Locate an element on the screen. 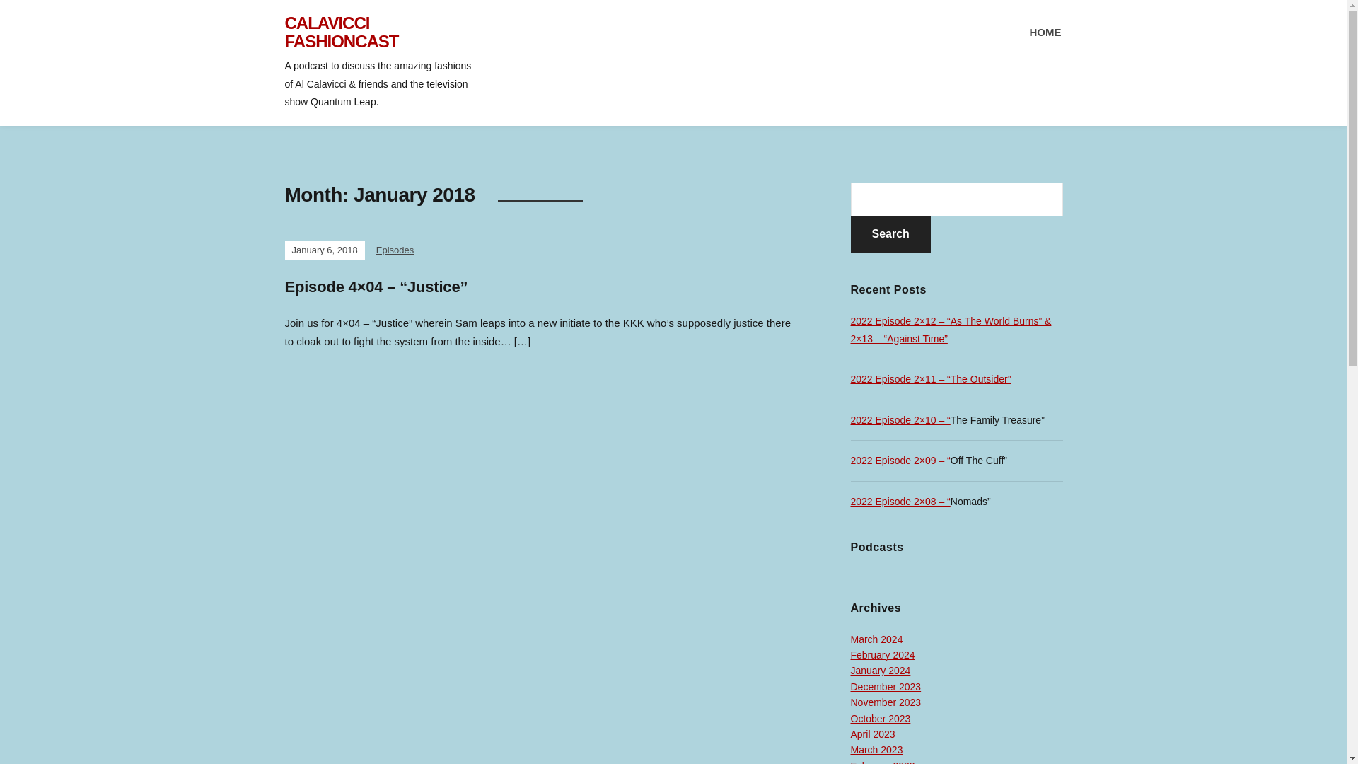  March 2024 is located at coordinates (876, 639).